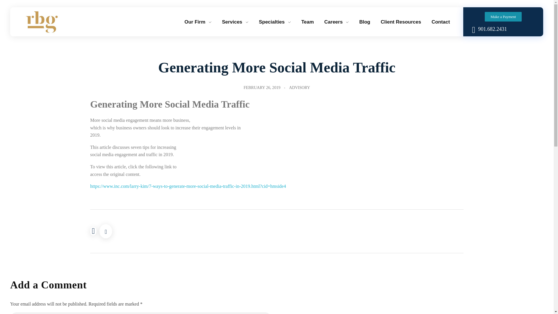 This screenshot has height=314, width=558. I want to click on Team, so click(307, 22).